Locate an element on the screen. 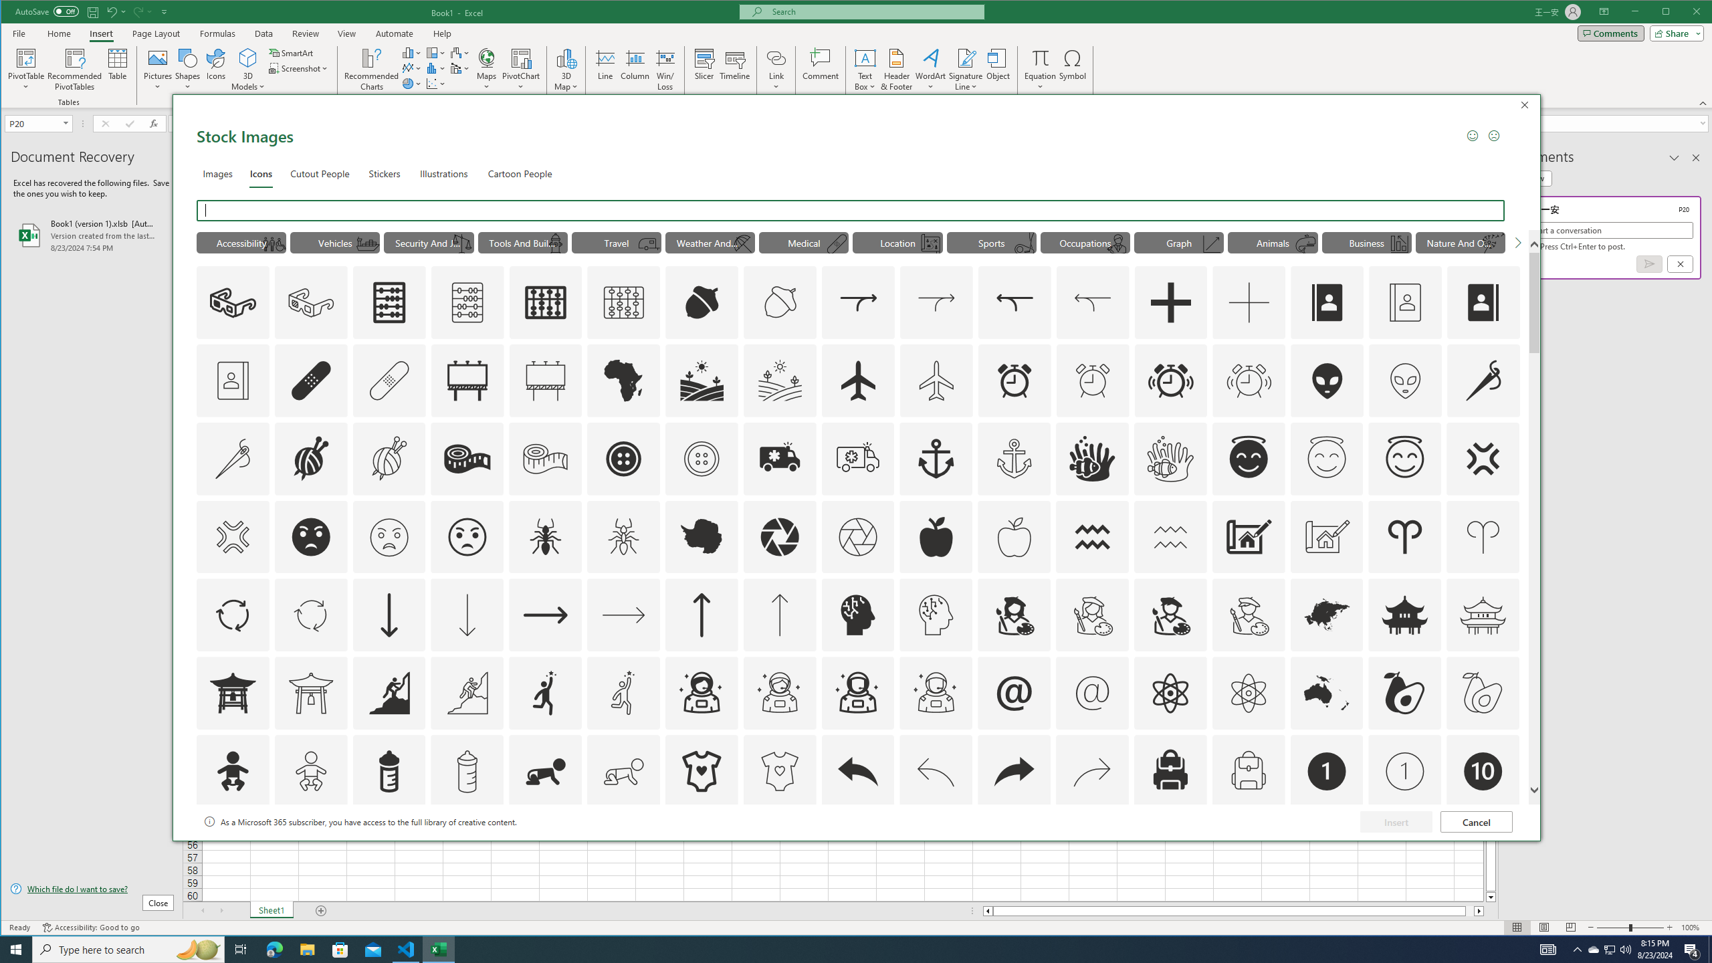 Image resolution: width=1712 pixels, height=963 pixels. AutomationID: Icons_AngryFace_Outline is located at coordinates (467, 537).